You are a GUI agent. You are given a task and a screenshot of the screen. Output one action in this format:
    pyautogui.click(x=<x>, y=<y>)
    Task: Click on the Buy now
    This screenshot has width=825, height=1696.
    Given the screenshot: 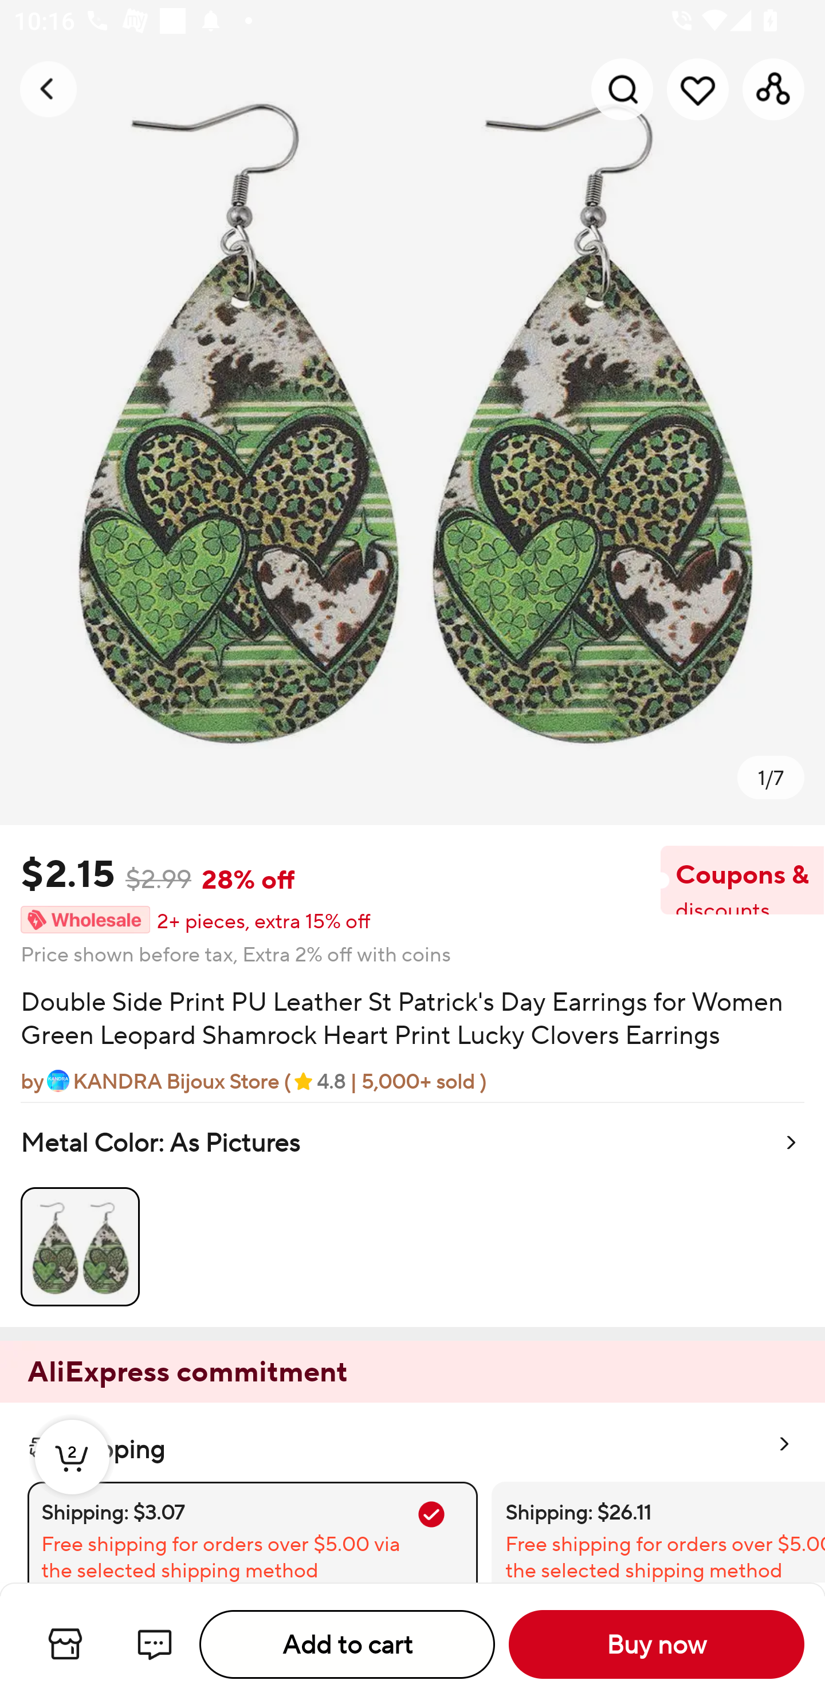 What is the action you would take?
    pyautogui.click(x=657, y=1644)
    